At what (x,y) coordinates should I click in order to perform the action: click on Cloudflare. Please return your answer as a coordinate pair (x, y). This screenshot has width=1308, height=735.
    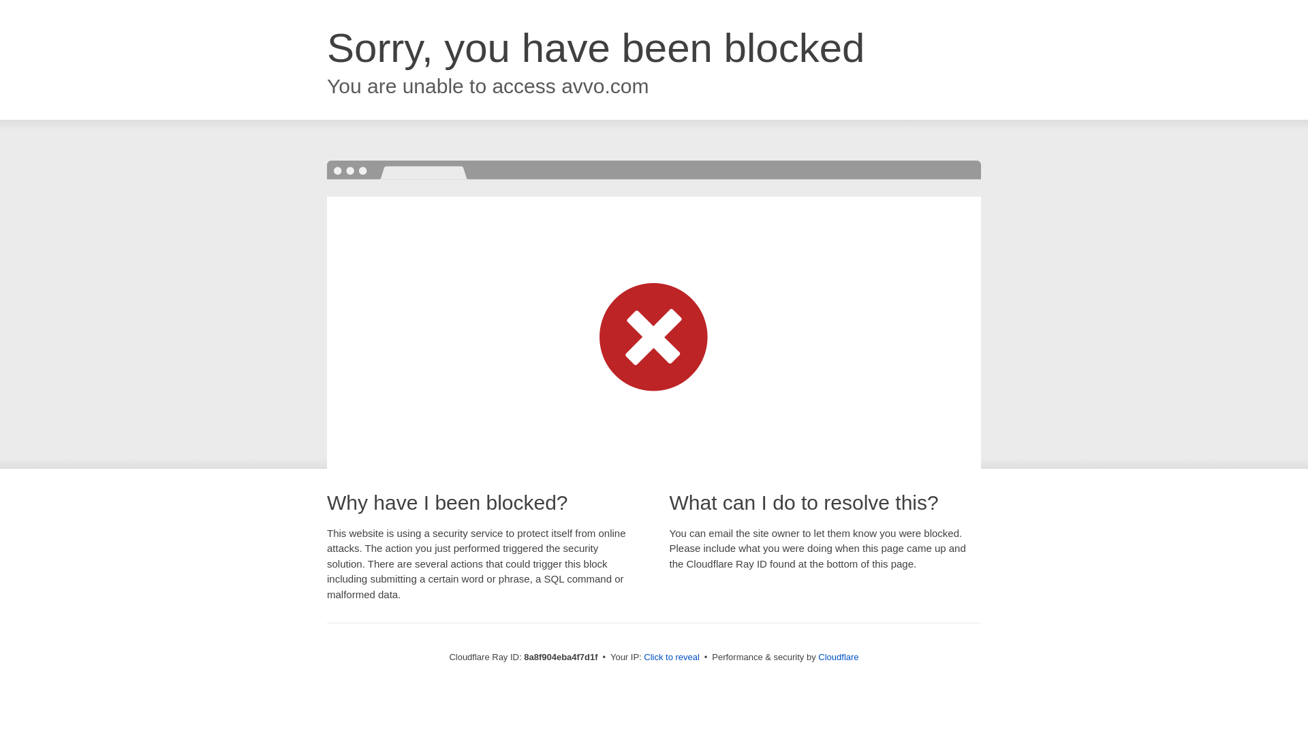
    Looking at the image, I should click on (838, 657).